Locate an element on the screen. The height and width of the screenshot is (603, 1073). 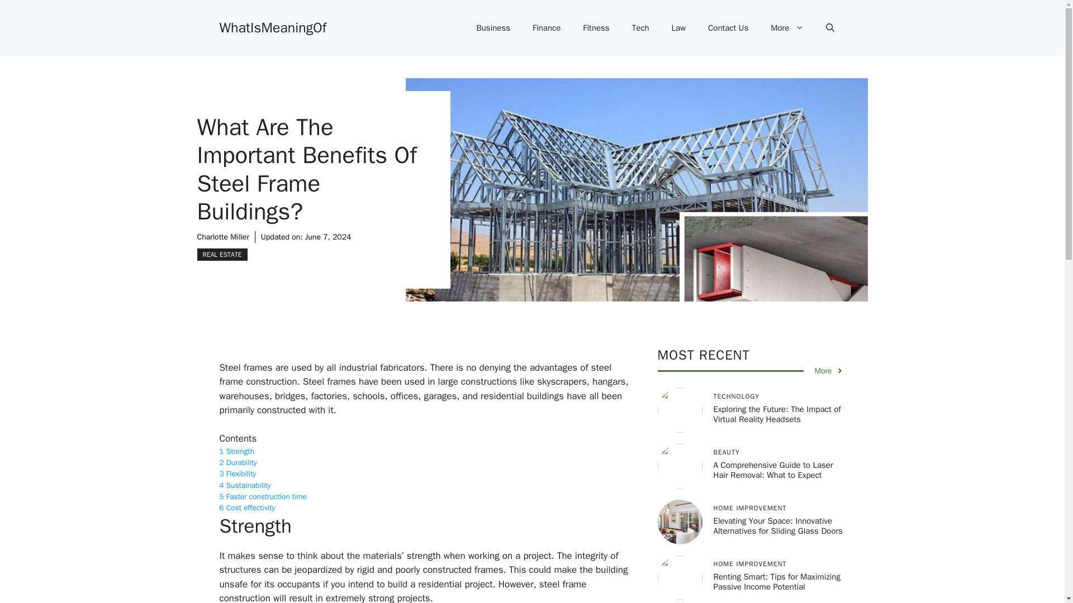
WhatIsMeaningOf is located at coordinates (272, 27).